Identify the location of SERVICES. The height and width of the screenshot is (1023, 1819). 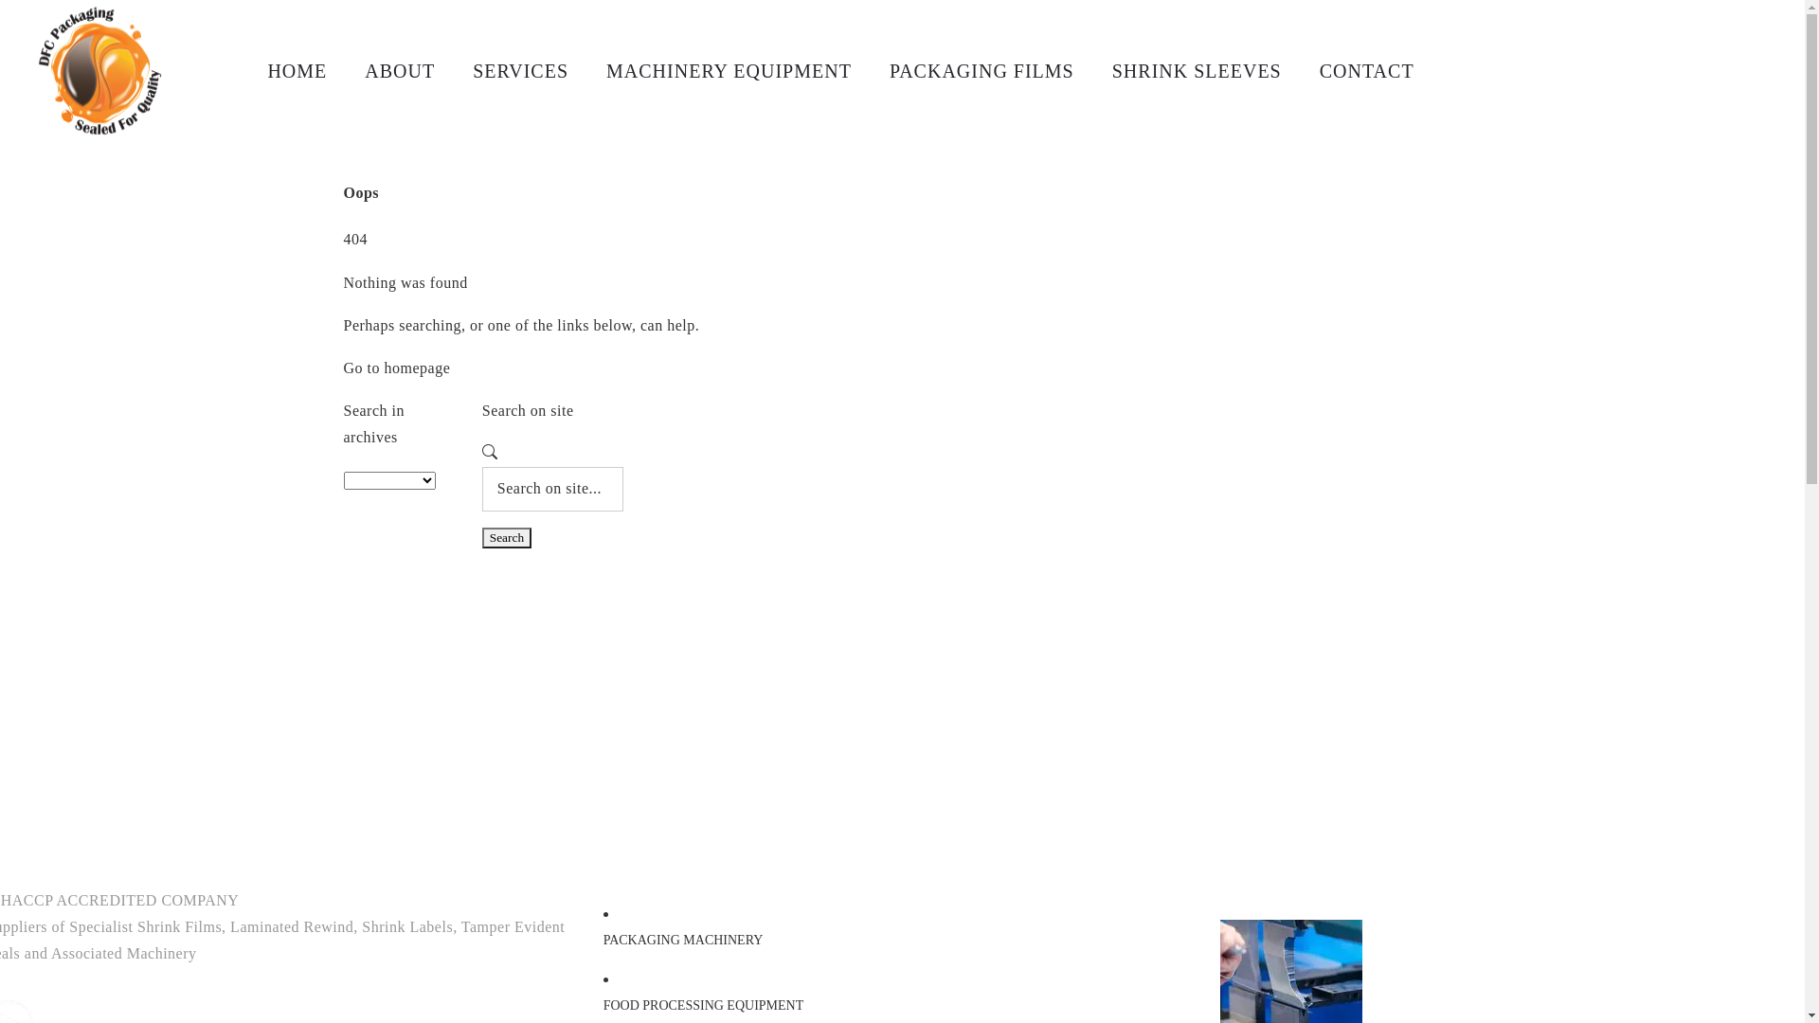
(521, 71).